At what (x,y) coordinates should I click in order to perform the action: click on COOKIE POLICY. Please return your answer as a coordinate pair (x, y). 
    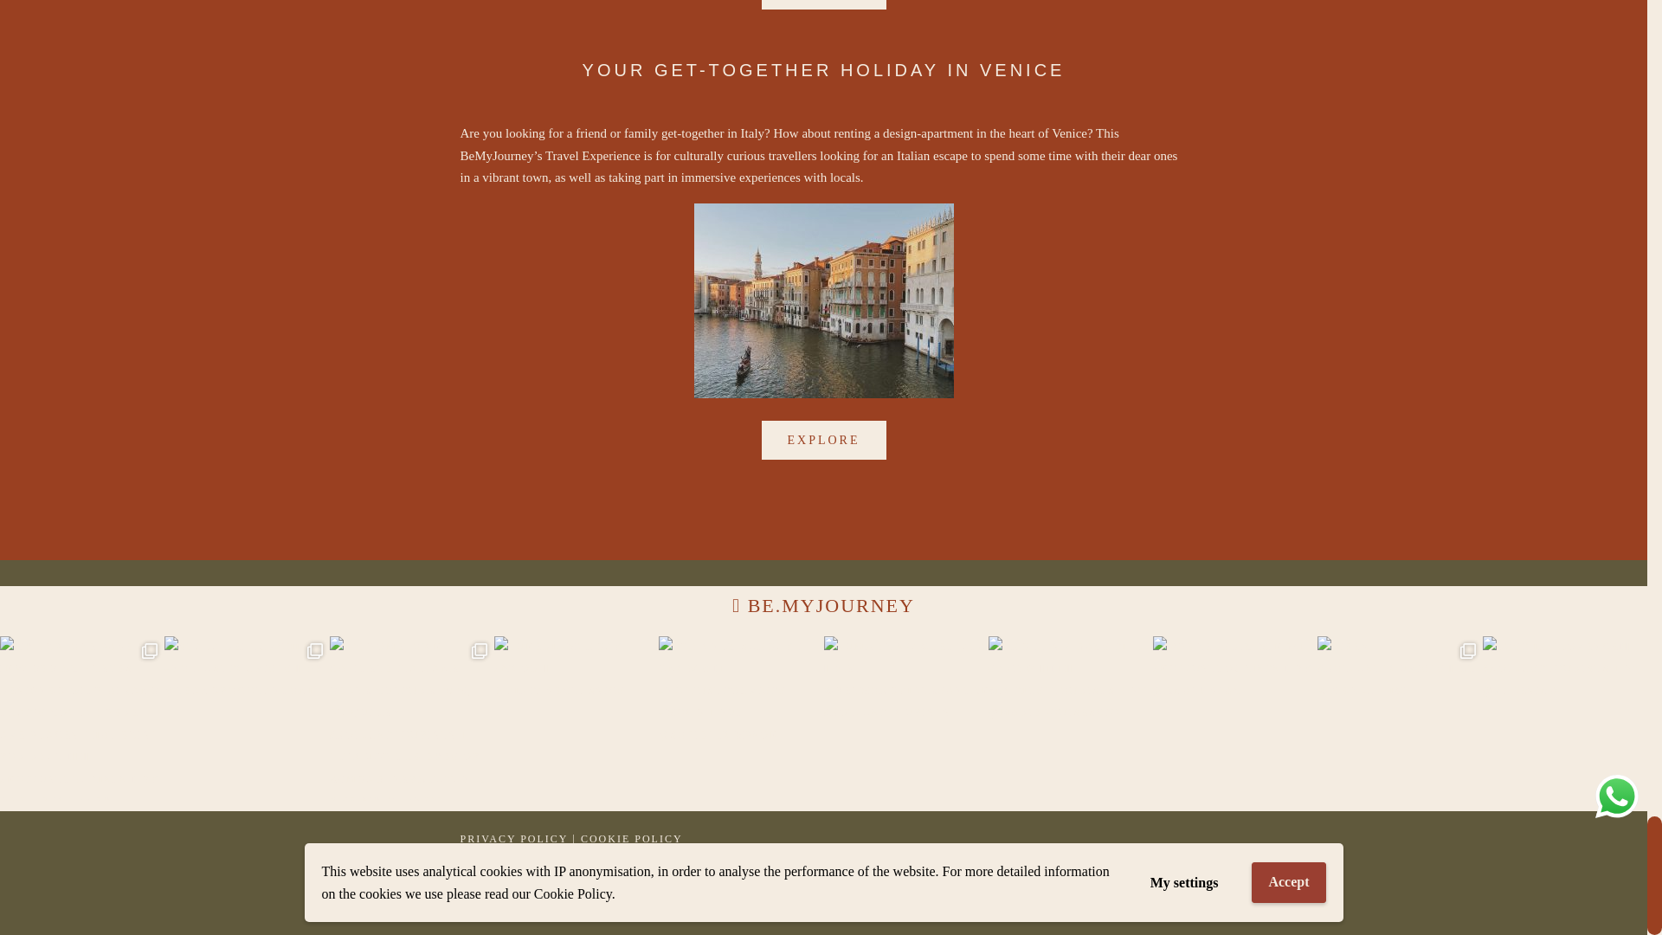
    Looking at the image, I should click on (632, 841).